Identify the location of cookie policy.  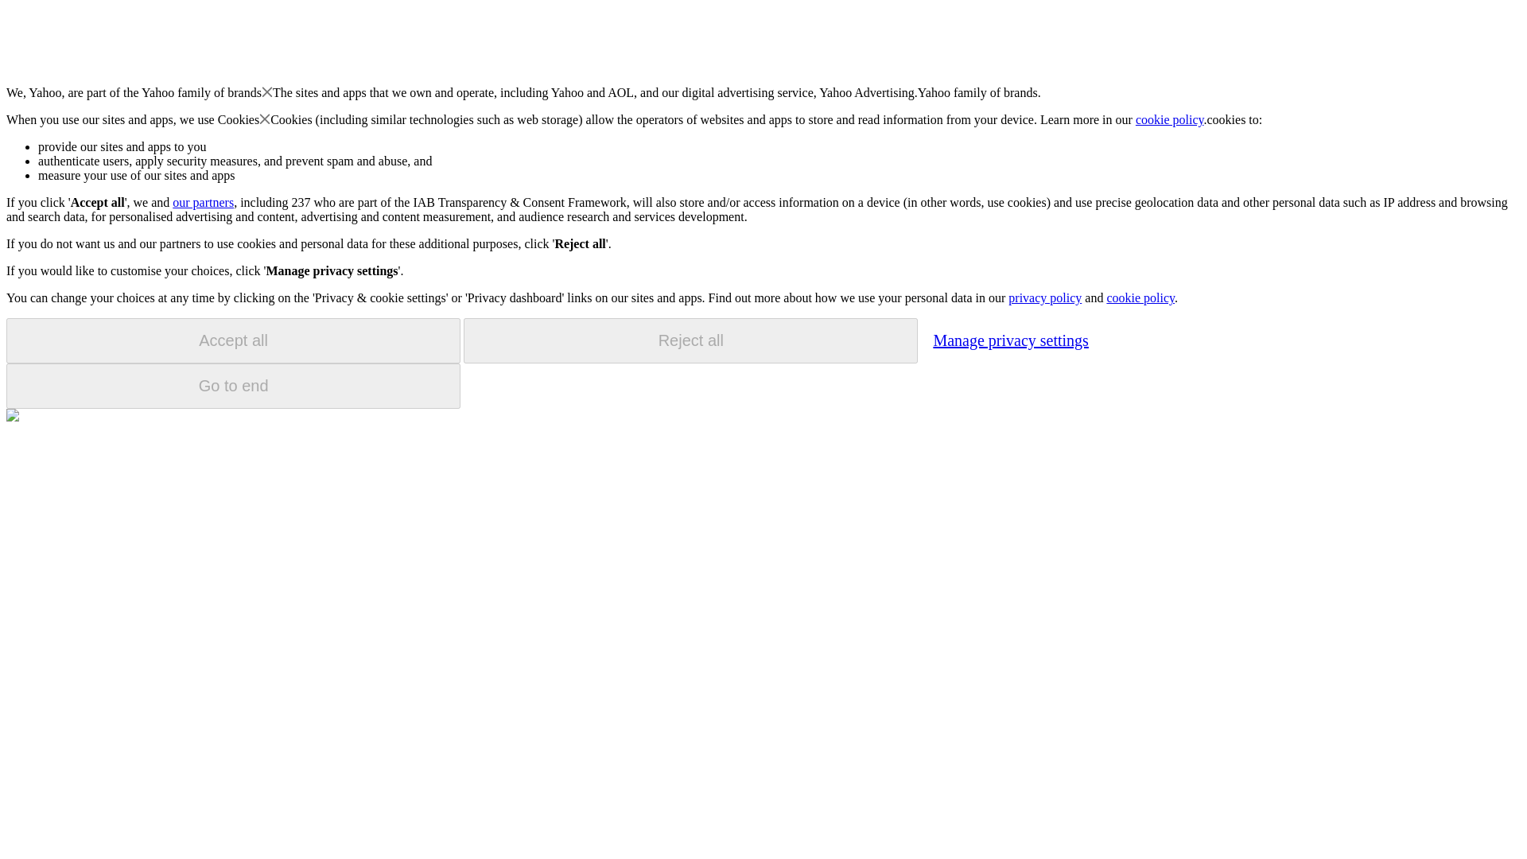
(1170, 119).